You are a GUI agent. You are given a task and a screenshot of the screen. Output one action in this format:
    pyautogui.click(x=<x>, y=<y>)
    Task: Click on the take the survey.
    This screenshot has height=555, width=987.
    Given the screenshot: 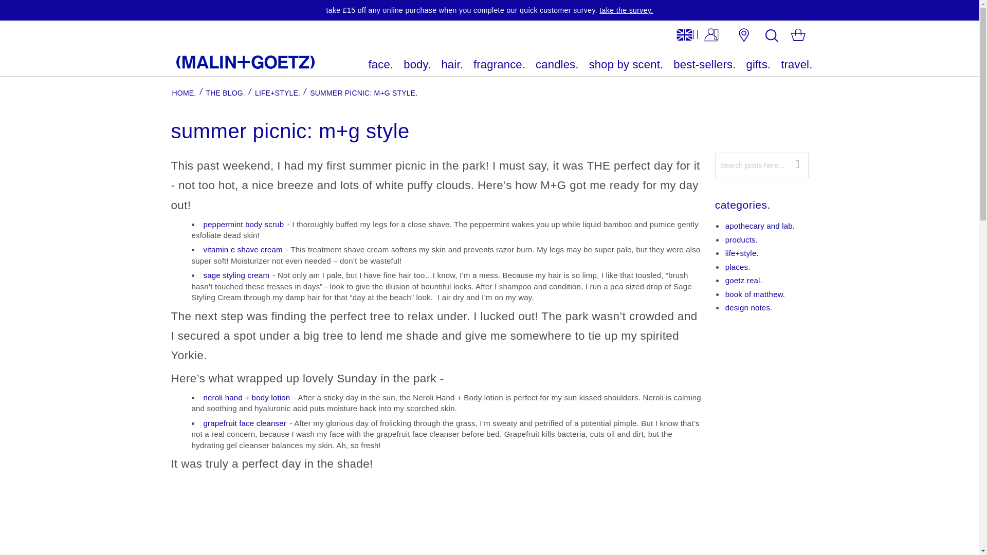 What is the action you would take?
    pyautogui.click(x=626, y=10)
    